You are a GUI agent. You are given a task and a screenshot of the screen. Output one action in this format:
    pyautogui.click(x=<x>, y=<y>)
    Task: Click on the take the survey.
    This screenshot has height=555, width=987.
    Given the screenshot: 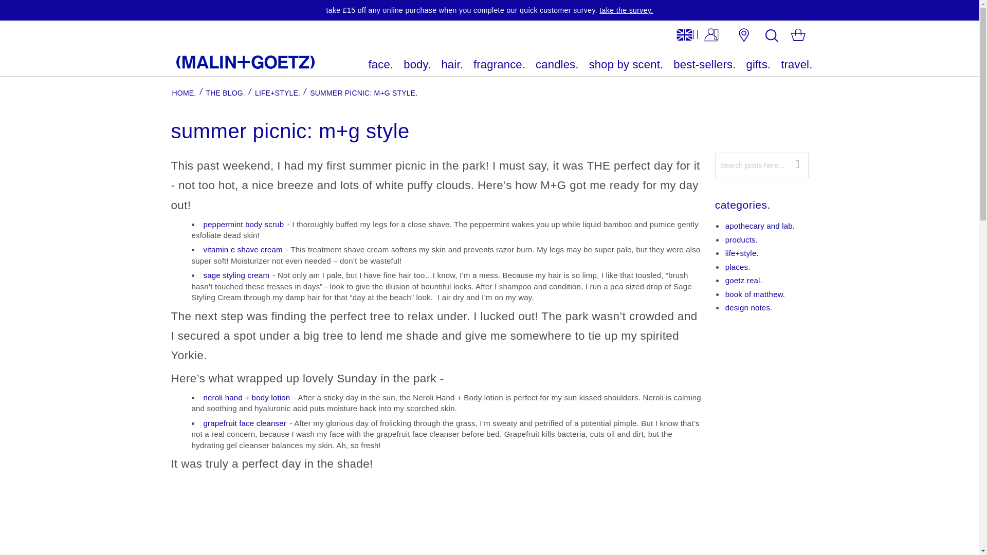 What is the action you would take?
    pyautogui.click(x=626, y=10)
    